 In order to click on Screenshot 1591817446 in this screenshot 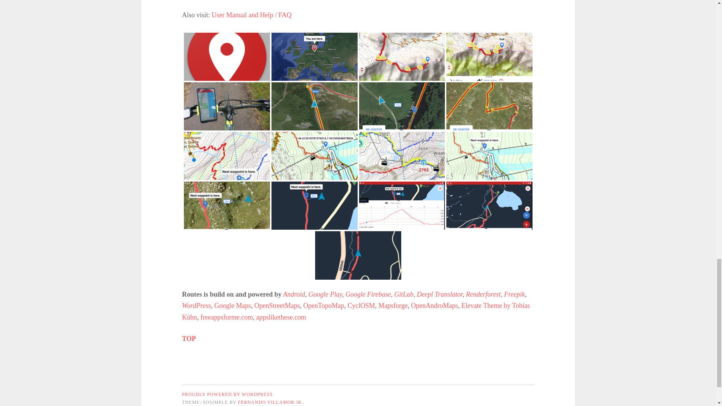, I will do `click(314, 156)`.